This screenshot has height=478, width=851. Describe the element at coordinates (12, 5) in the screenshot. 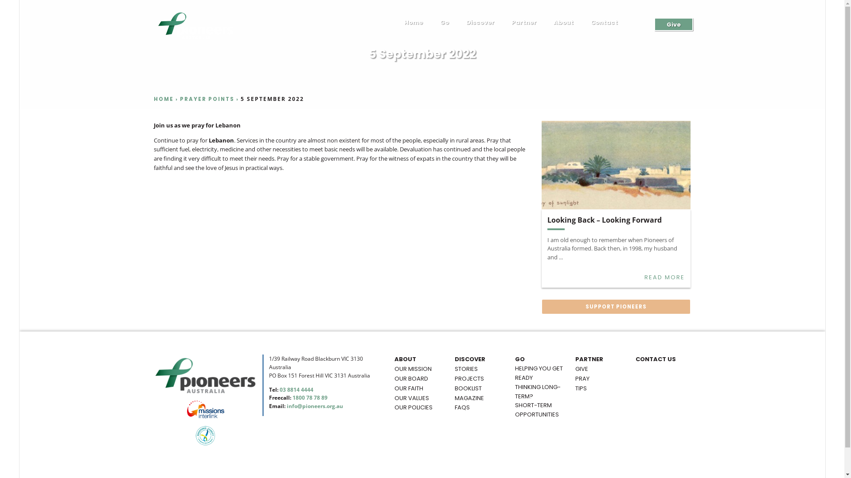

I see `Search` at that location.